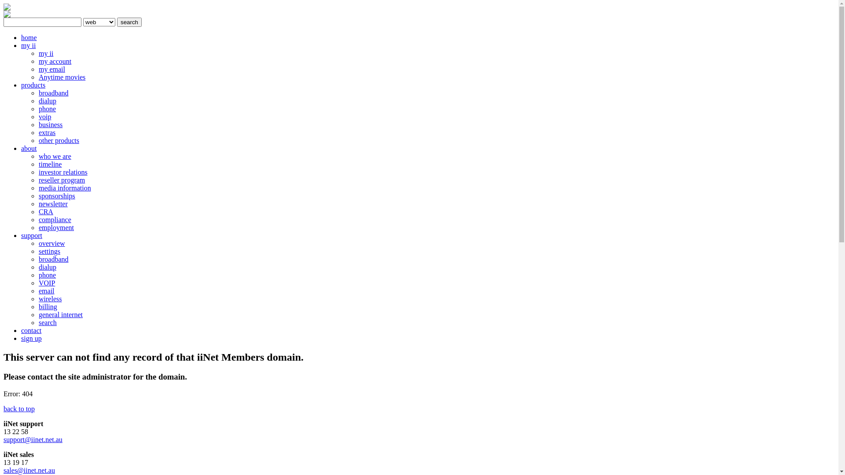  Describe the element at coordinates (32, 339) in the screenshot. I see `sign up` at that location.